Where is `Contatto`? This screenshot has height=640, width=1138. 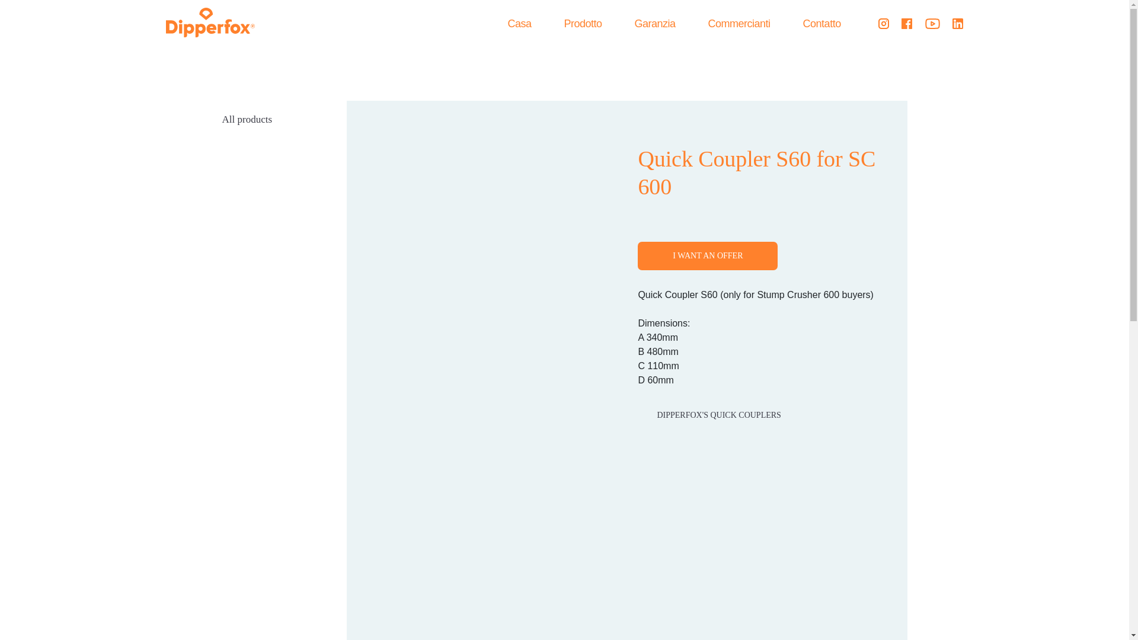 Contatto is located at coordinates (821, 24).